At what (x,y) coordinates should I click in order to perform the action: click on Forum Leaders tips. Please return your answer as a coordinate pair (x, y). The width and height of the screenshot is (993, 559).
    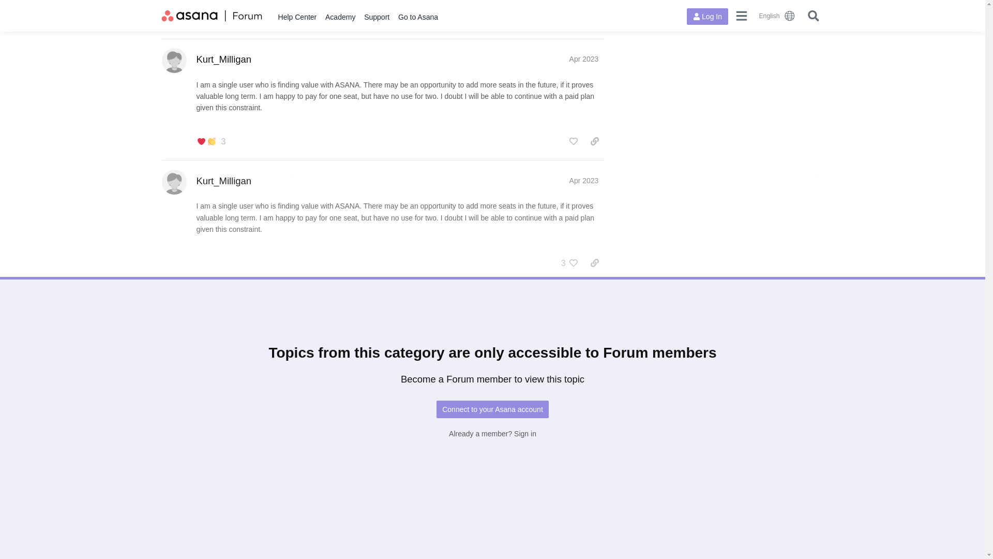
    Looking at the image, I should click on (553, 384).